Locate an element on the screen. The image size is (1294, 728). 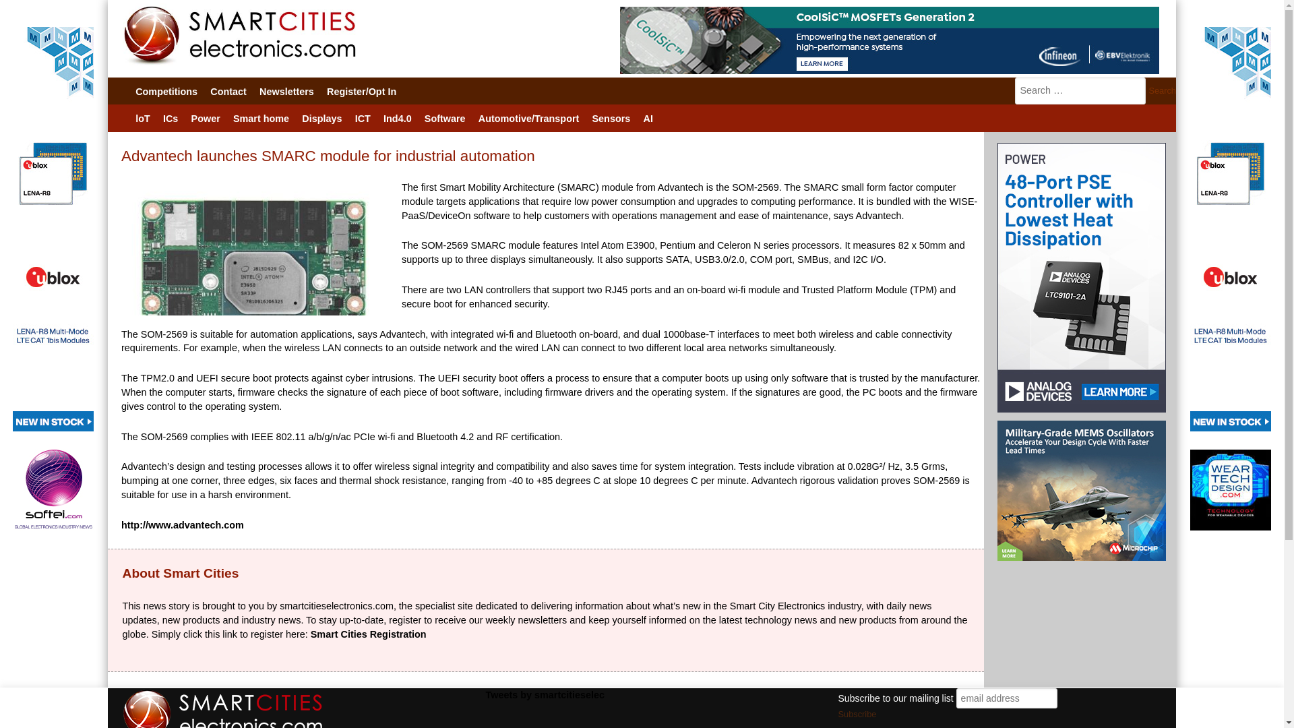
Ind4.0 is located at coordinates (397, 118).